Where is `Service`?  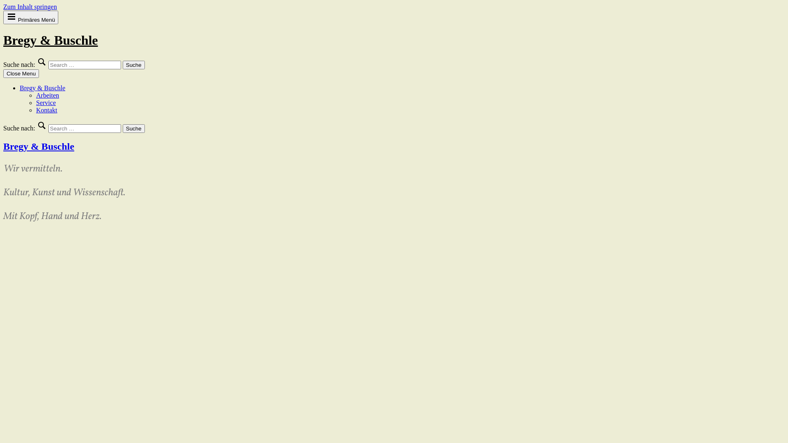
Service is located at coordinates (46, 103).